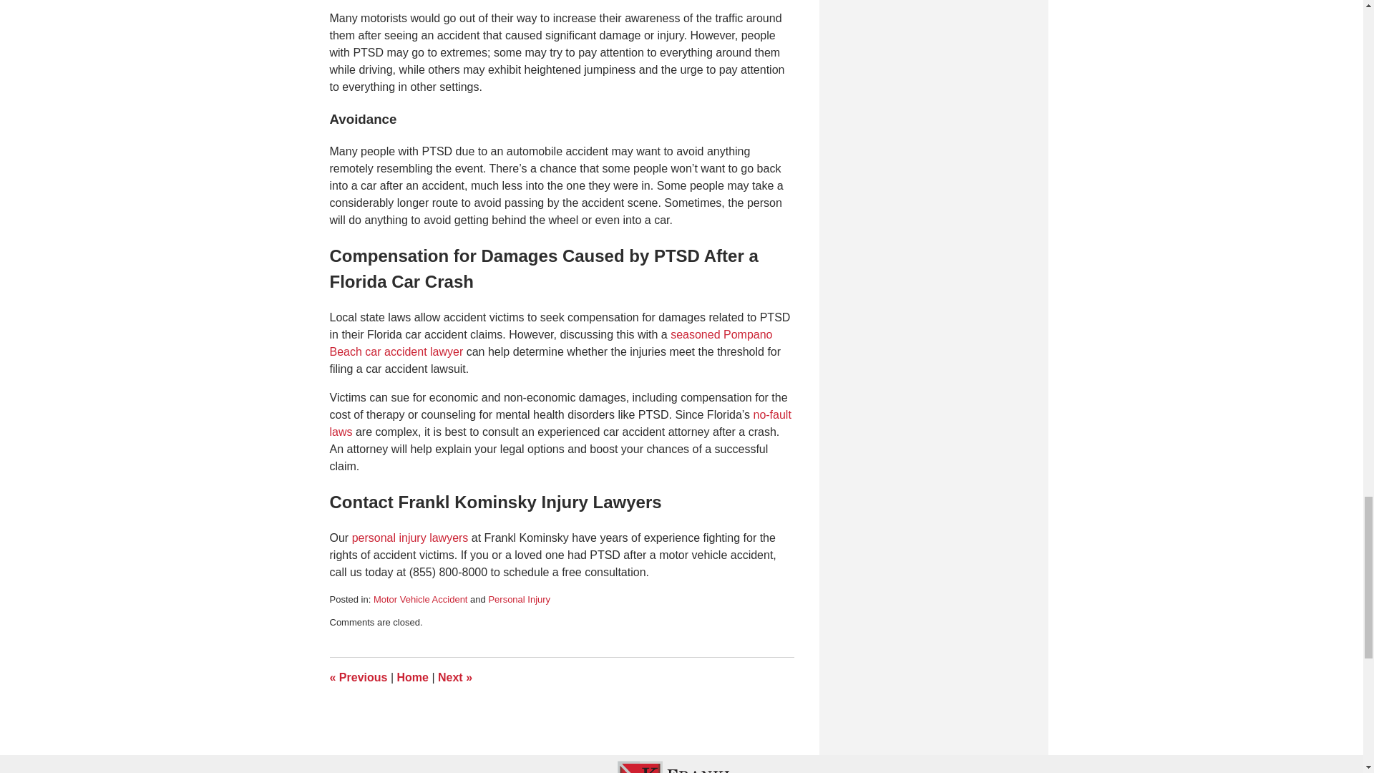 The image size is (1374, 773). What do you see at coordinates (358, 677) in the screenshot?
I see `Most Common Causes of Car Accidents` at bounding box center [358, 677].